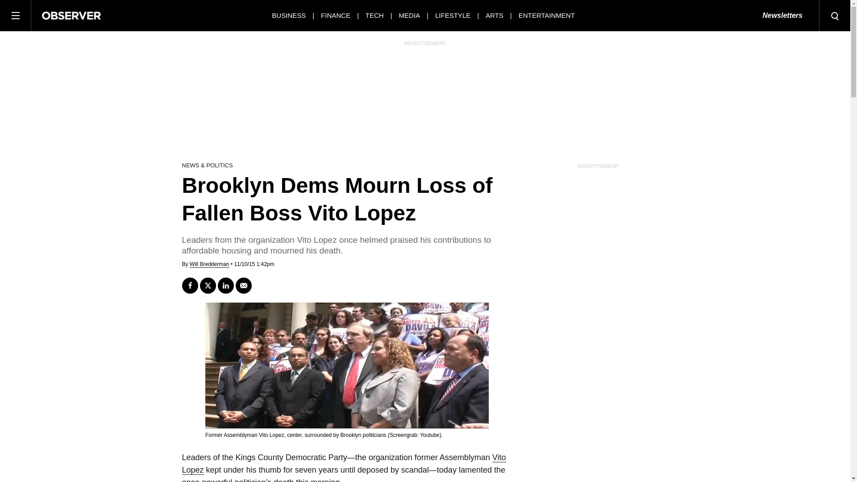 The height and width of the screenshot is (482, 857). I want to click on BUSINESS, so click(288, 15).